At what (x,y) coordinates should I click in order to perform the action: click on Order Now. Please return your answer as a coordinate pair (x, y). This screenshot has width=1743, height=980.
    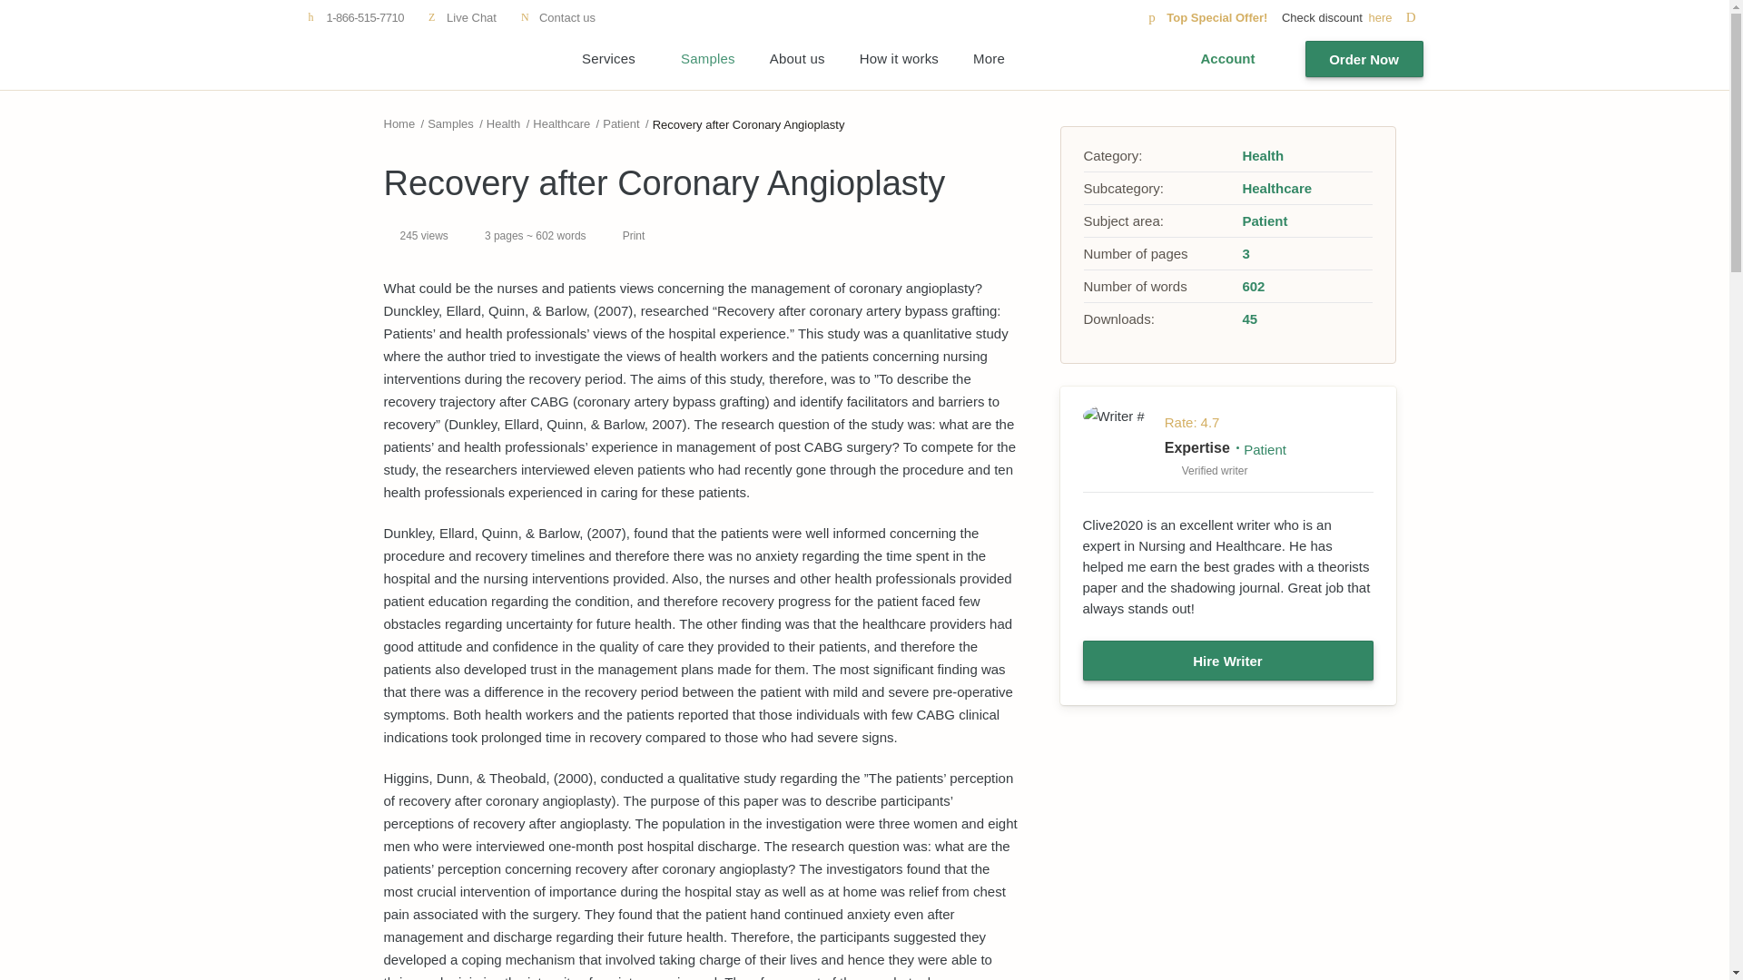
    Looking at the image, I should click on (1364, 59).